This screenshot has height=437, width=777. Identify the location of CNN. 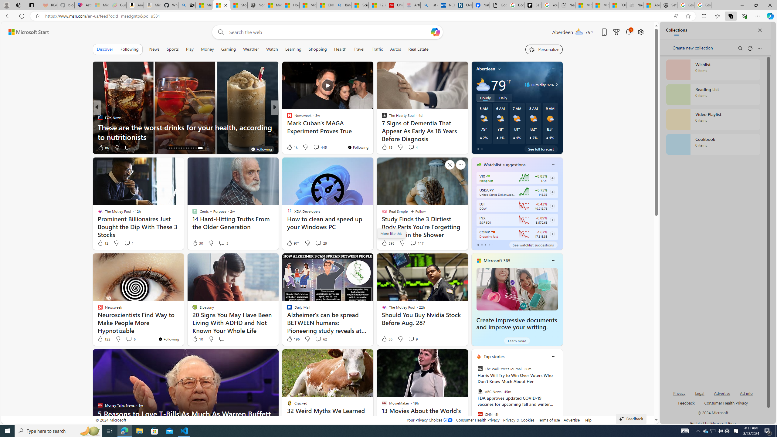
(480, 414).